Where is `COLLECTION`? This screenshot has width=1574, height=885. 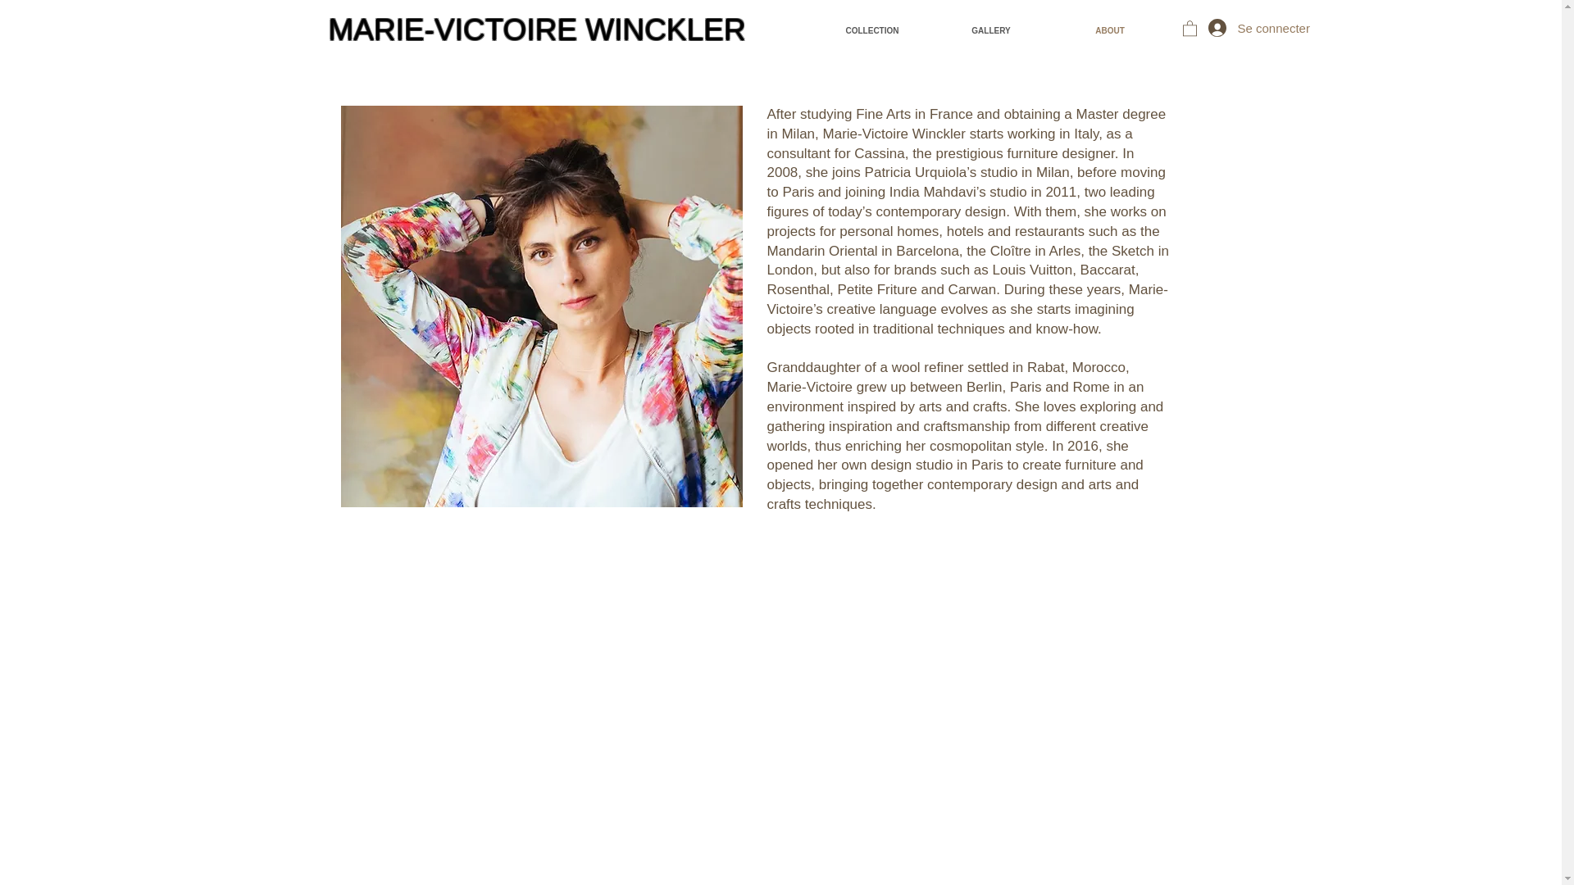
COLLECTION is located at coordinates (872, 31).